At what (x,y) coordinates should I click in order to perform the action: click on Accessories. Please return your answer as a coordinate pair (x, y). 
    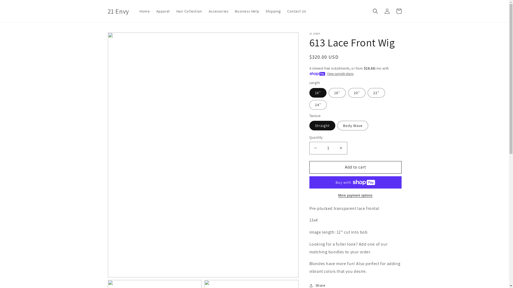
    Looking at the image, I should click on (219, 11).